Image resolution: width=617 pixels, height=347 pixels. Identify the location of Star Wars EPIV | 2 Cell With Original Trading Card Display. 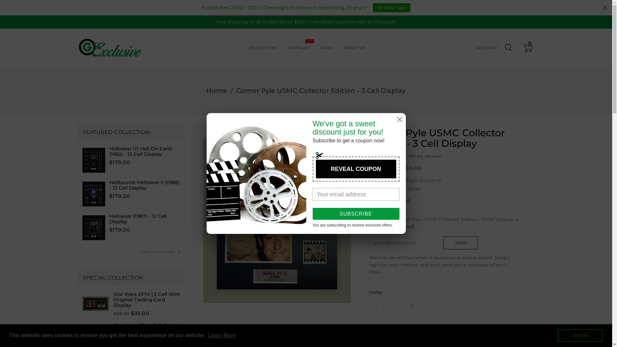
(147, 299).